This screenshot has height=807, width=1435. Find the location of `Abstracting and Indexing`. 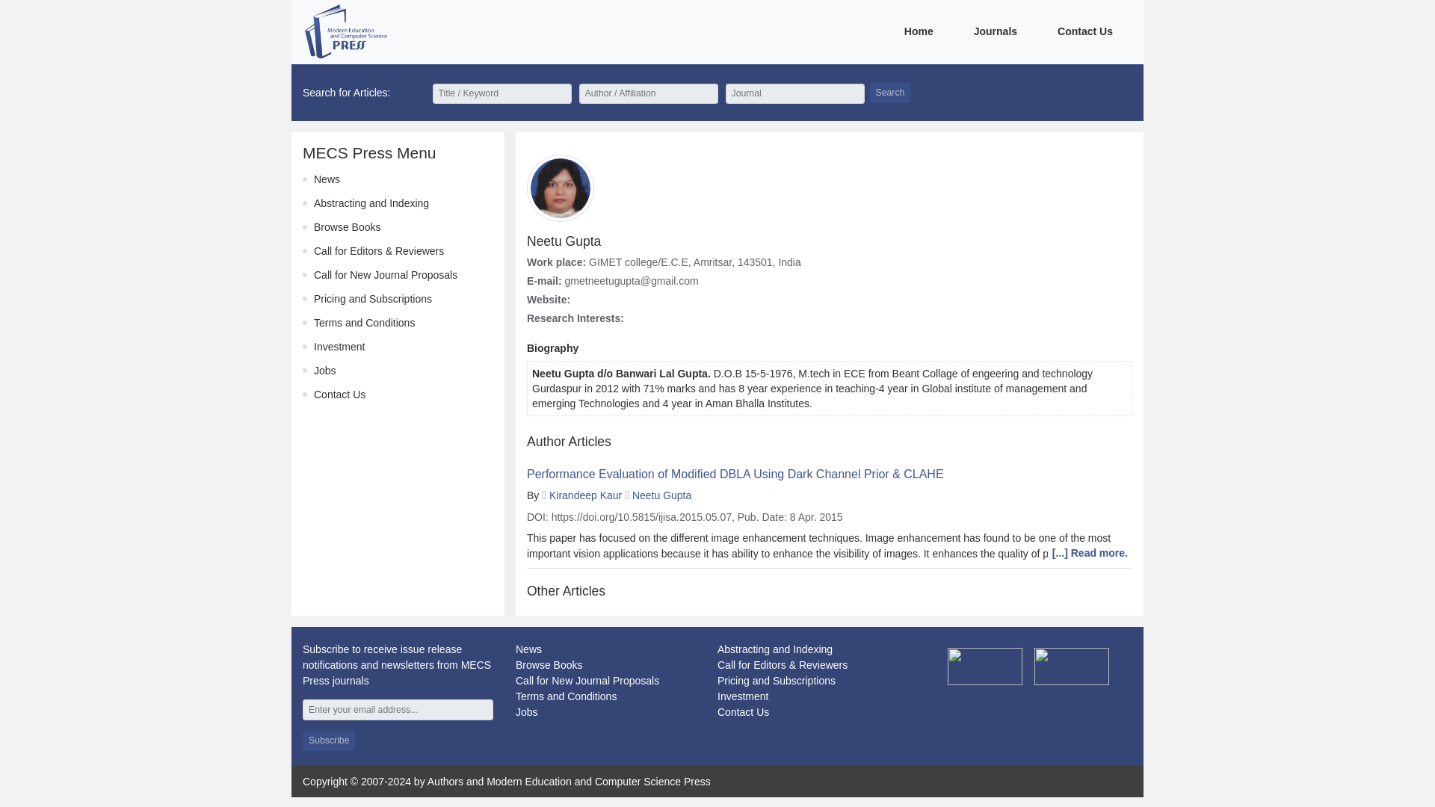

Abstracting and Indexing is located at coordinates (371, 202).